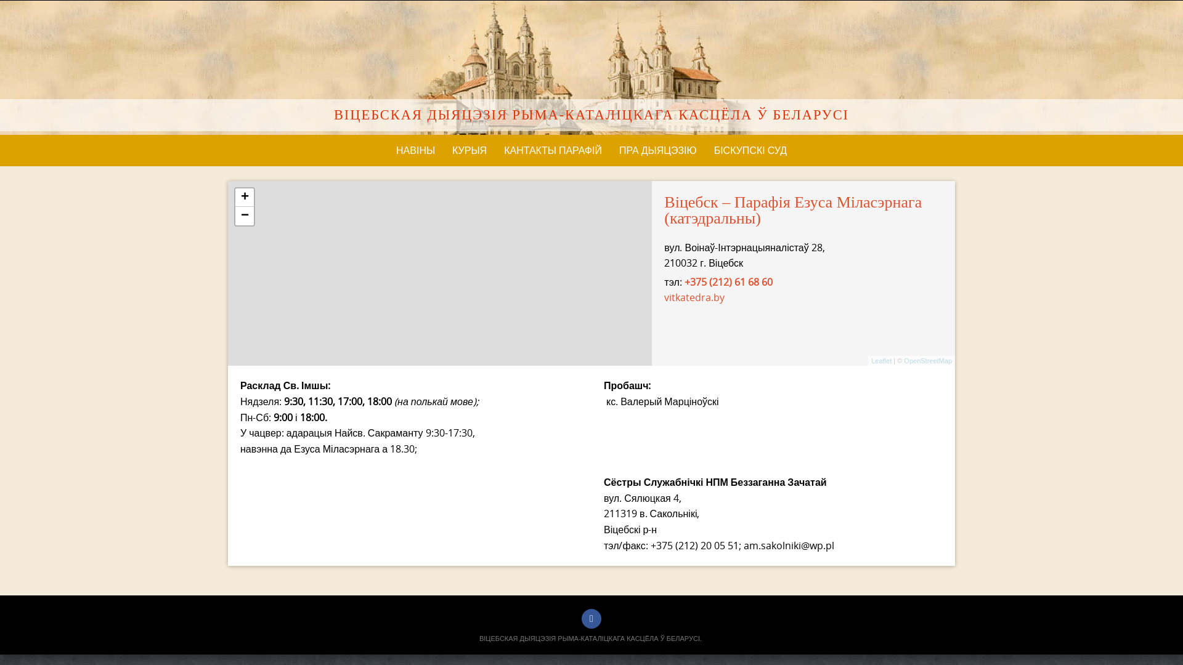 The height and width of the screenshot is (665, 1183). What do you see at coordinates (928, 361) in the screenshot?
I see `OpenStreetMap` at bounding box center [928, 361].